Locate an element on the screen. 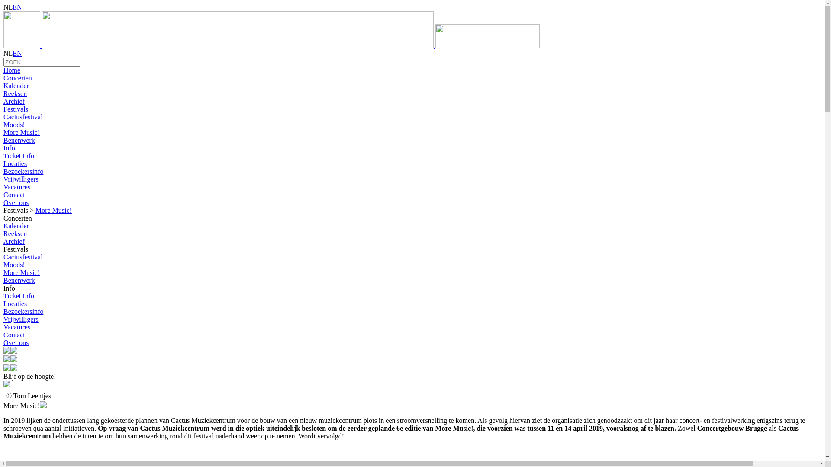 This screenshot has height=467, width=831. More Music! is located at coordinates (22, 272).